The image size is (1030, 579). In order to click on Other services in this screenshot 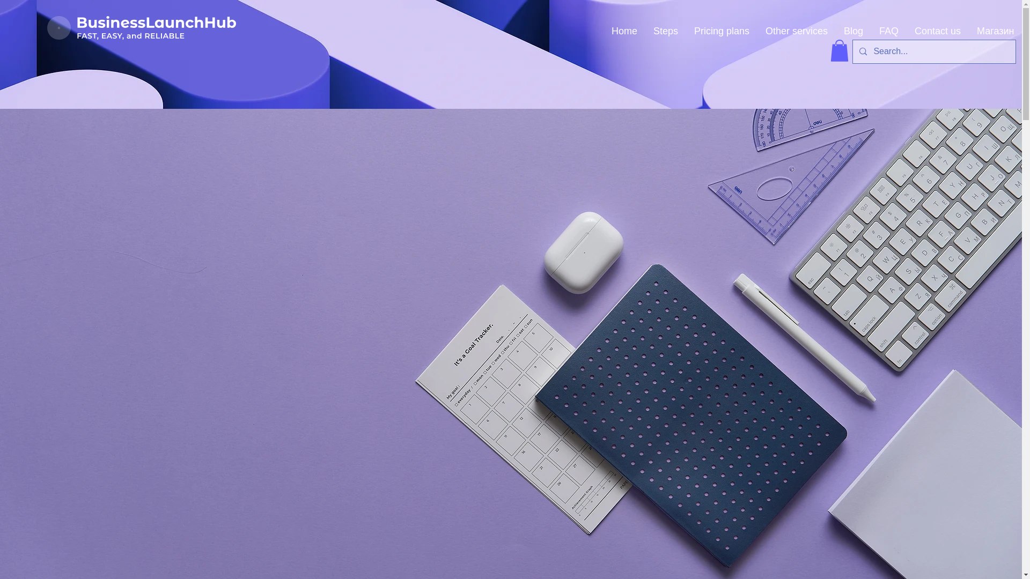, I will do `click(796, 31)`.